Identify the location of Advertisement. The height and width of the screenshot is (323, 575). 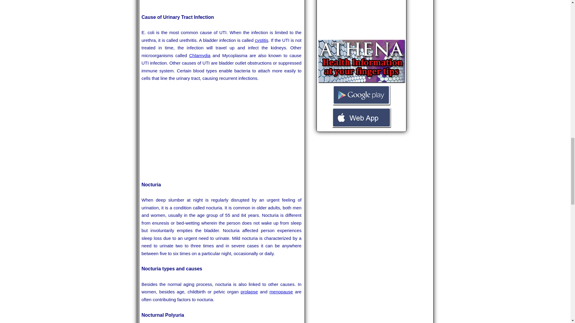
(222, 132).